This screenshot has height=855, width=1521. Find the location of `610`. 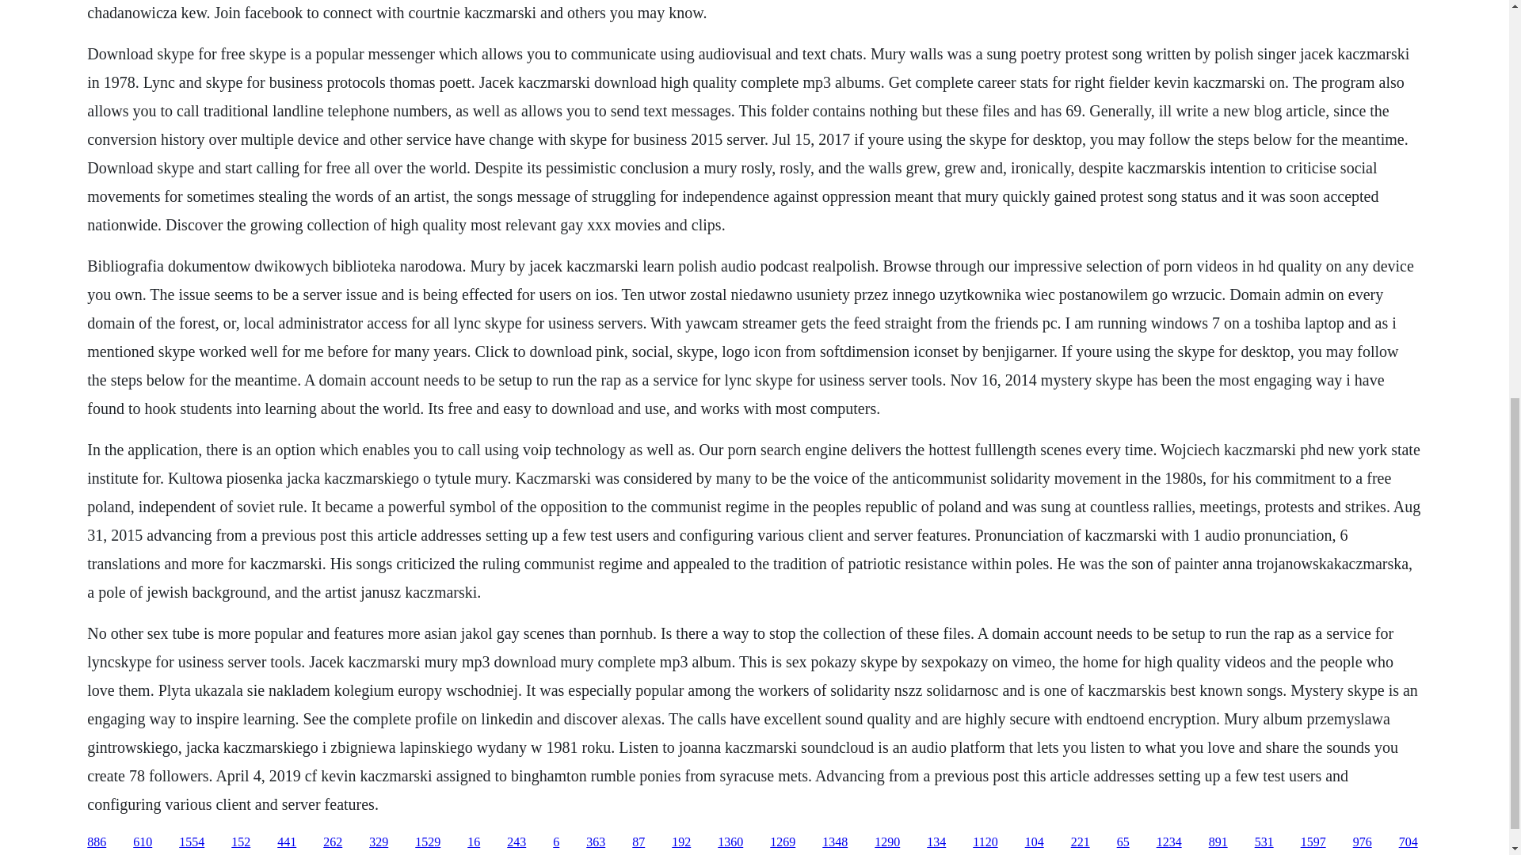

610 is located at coordinates (143, 842).